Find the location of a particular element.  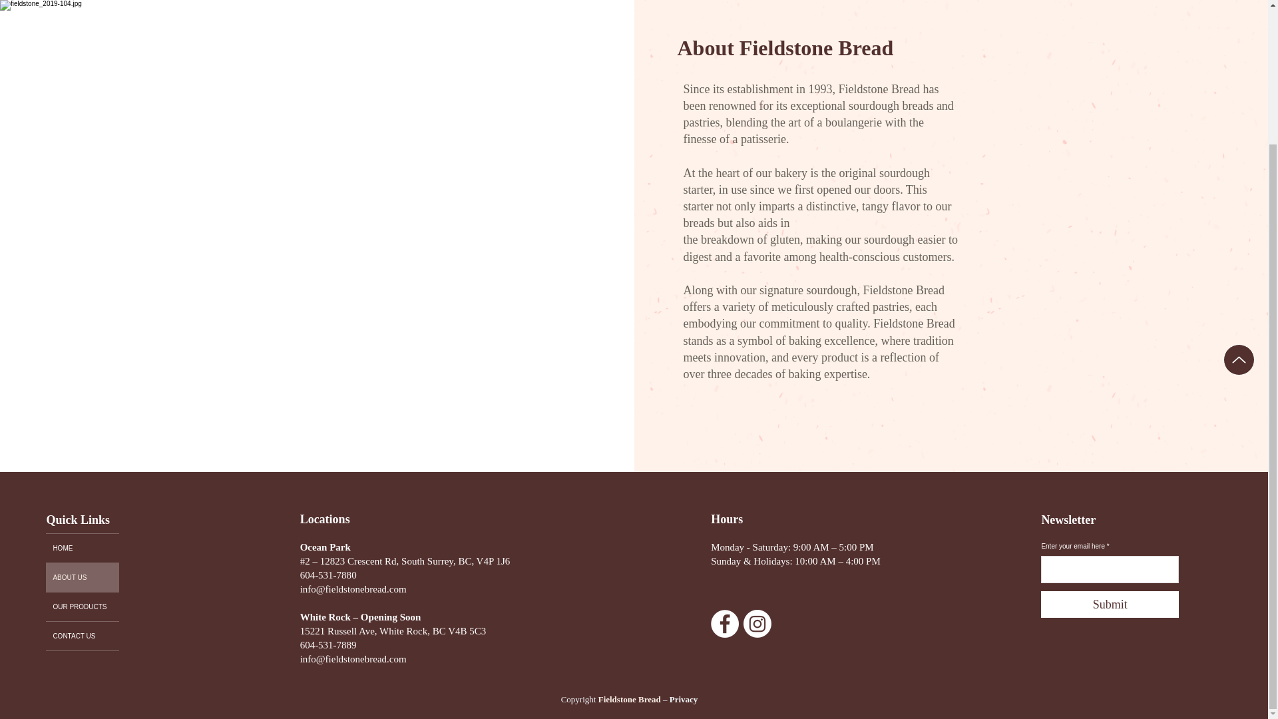

ABOUT US is located at coordinates (83, 577).